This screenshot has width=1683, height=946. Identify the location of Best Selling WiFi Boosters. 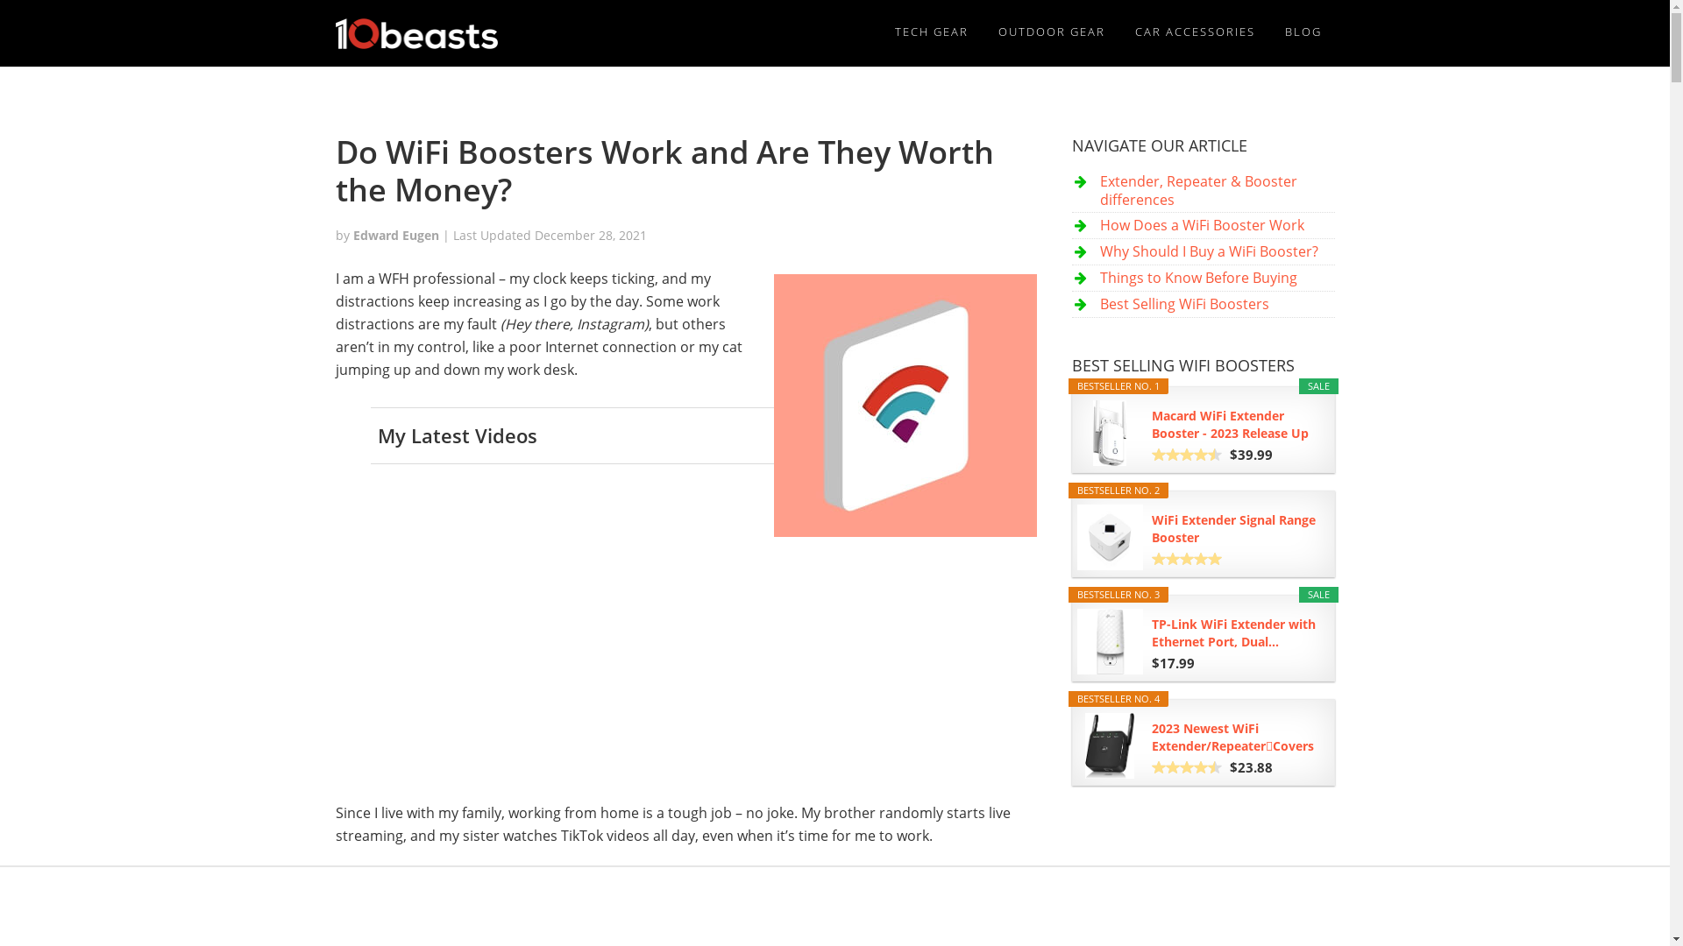
(1183, 304).